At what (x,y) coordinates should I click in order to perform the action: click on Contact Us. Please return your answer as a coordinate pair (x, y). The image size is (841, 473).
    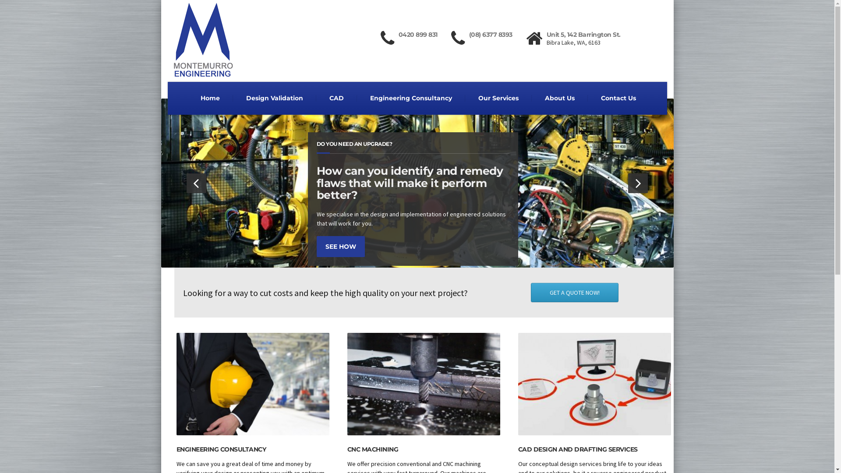
    Looking at the image, I should click on (618, 98).